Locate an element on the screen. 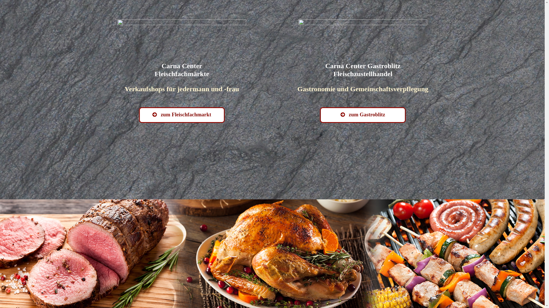 The image size is (549, 308). gastroblitz-450x124px is located at coordinates (363, 37).